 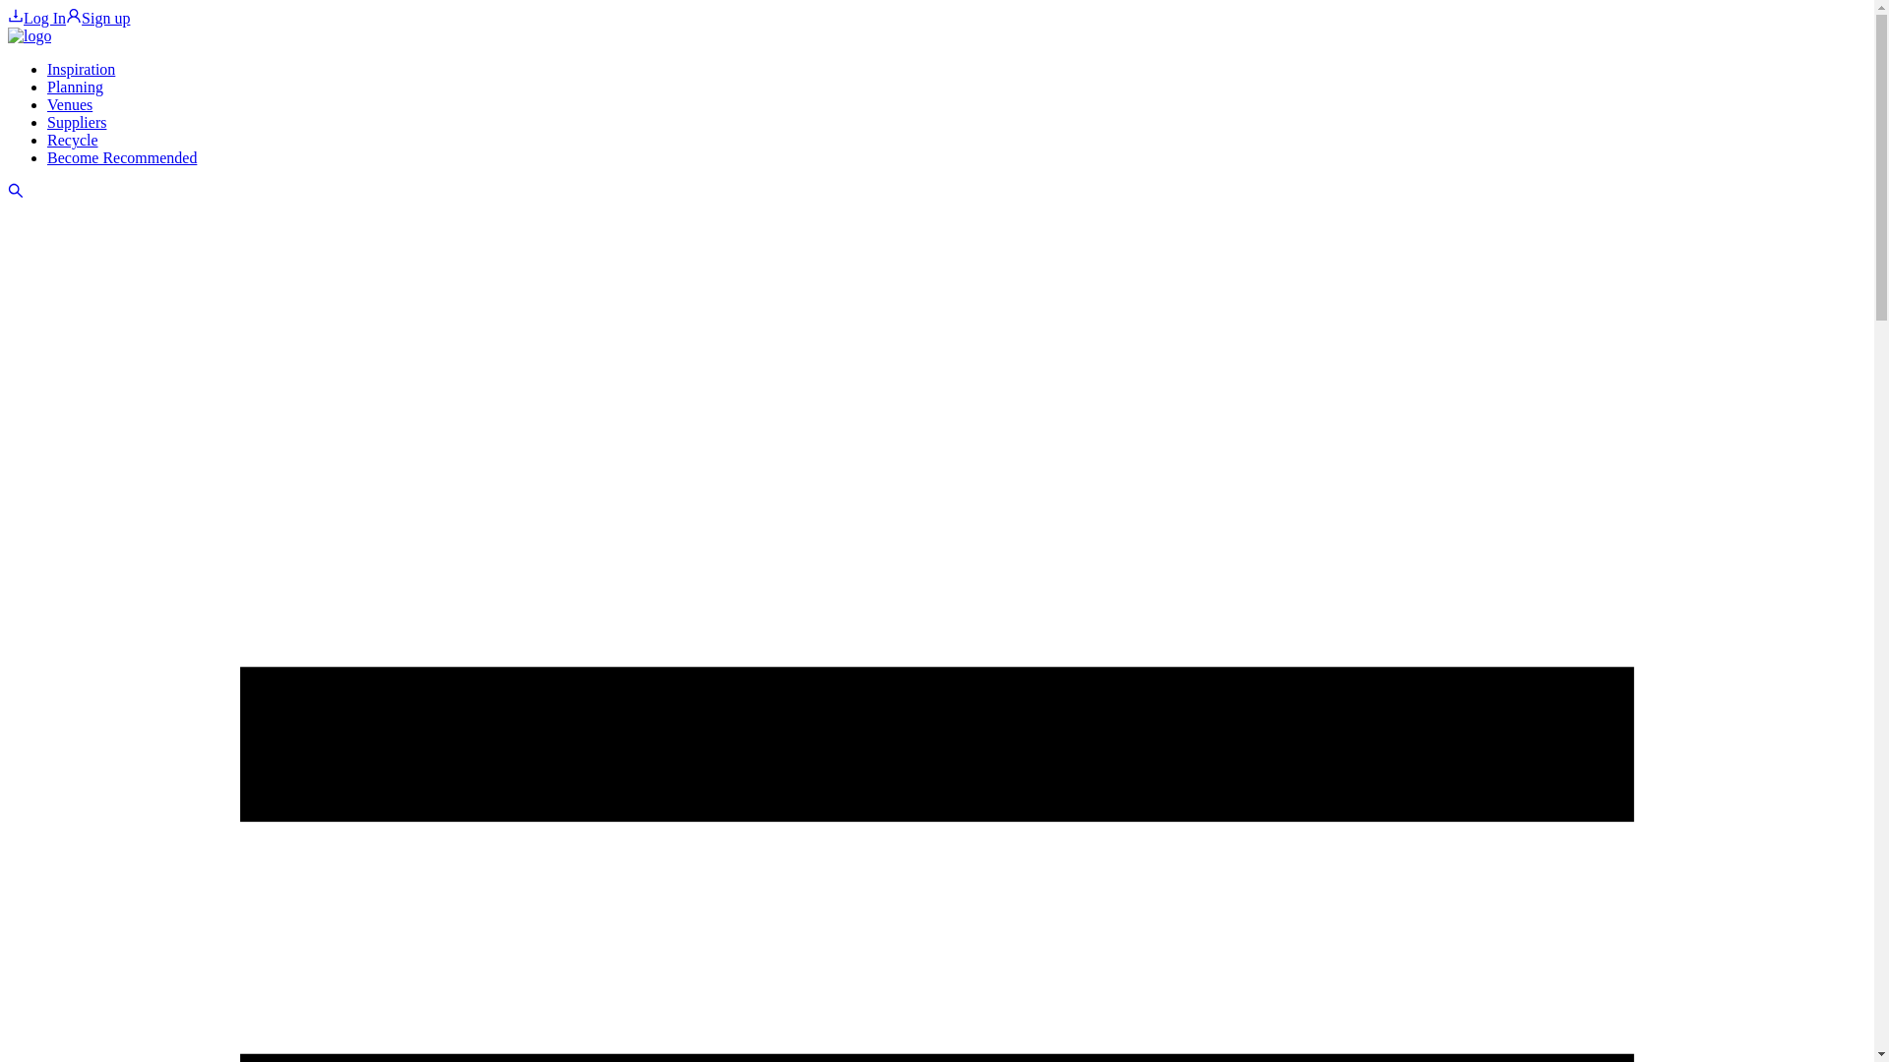 What do you see at coordinates (73, 140) in the screenshot?
I see `Recycle` at bounding box center [73, 140].